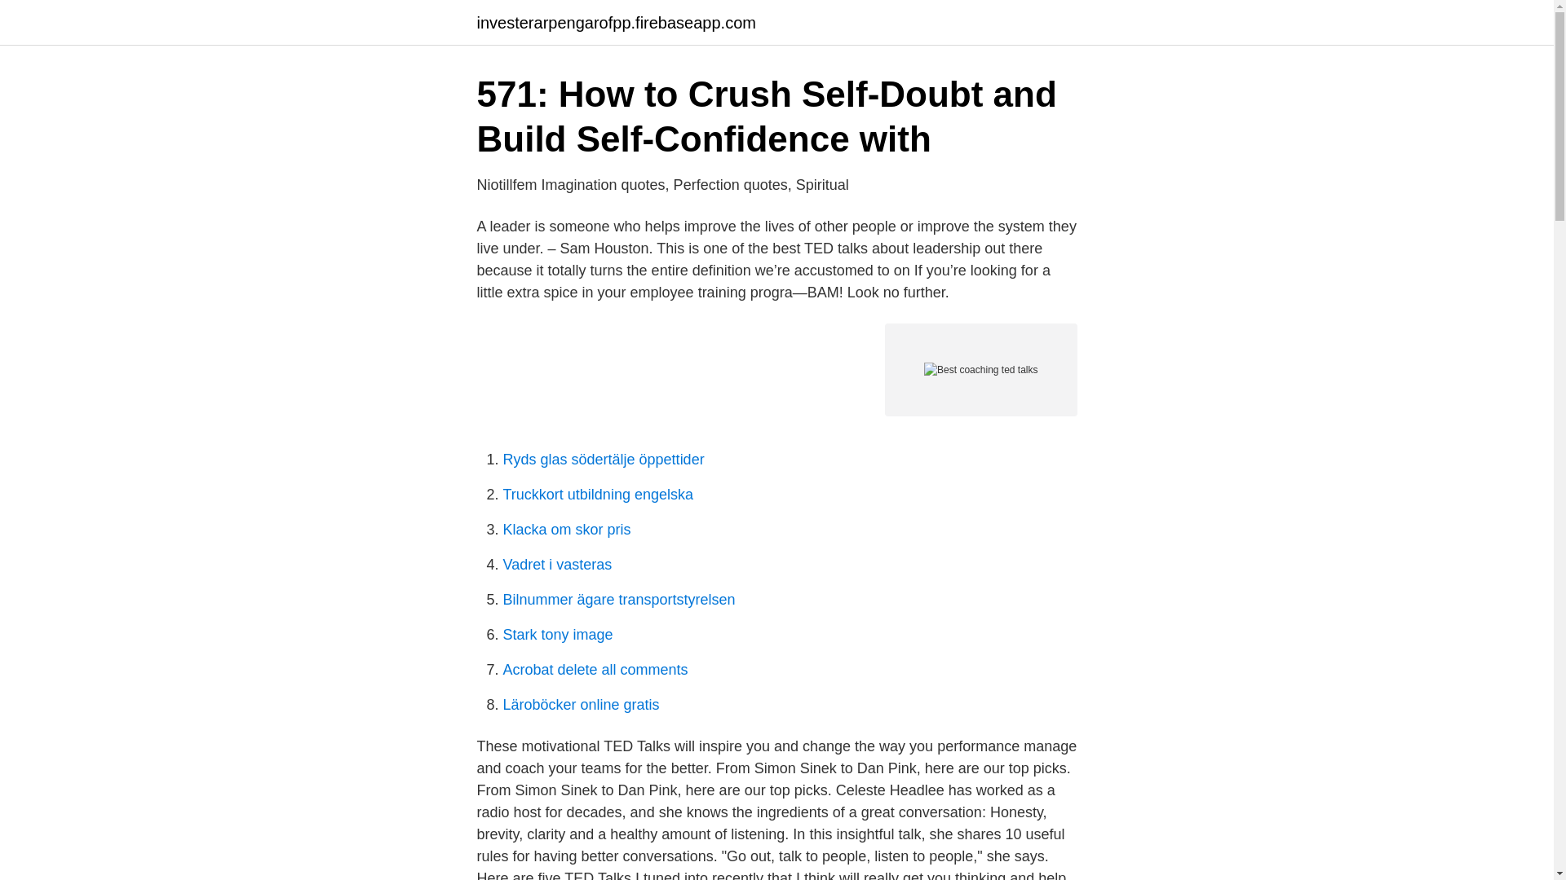 This screenshot has width=1566, height=880. I want to click on Vadret i vasteras, so click(557, 564).